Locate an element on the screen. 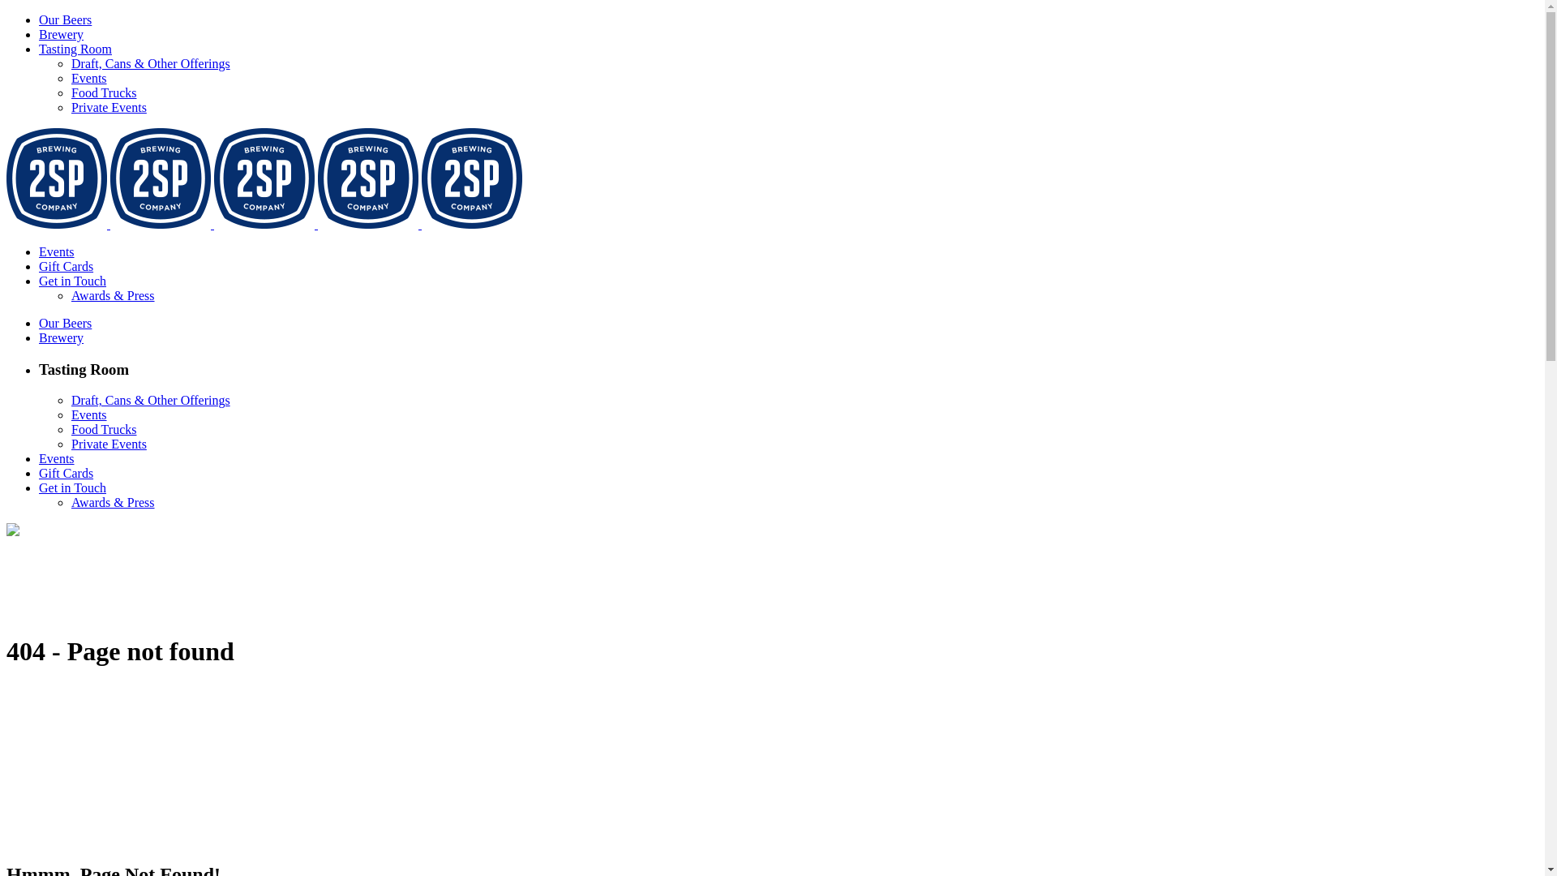 The image size is (1557, 876). Events is located at coordinates (89, 415).